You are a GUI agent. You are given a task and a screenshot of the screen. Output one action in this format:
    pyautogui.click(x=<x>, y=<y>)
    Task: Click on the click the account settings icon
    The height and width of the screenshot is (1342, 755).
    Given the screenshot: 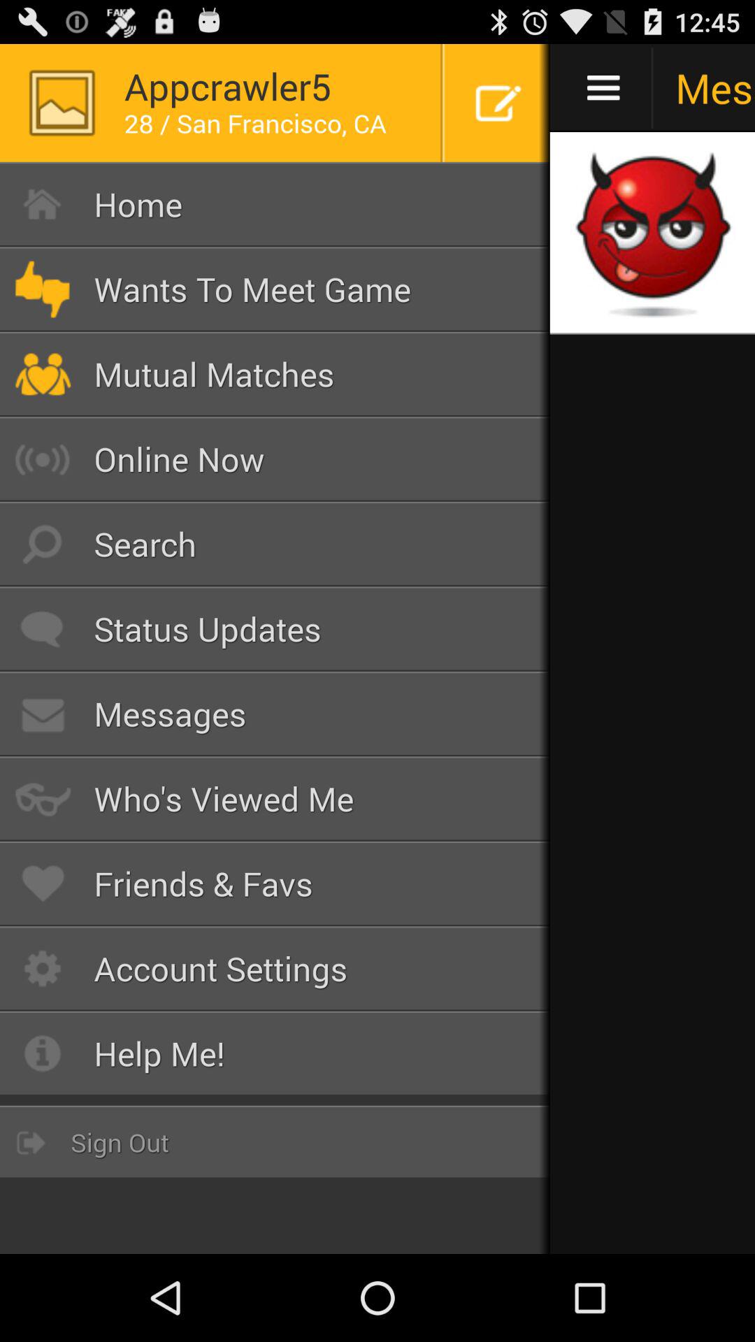 What is the action you would take?
    pyautogui.click(x=275, y=969)
    